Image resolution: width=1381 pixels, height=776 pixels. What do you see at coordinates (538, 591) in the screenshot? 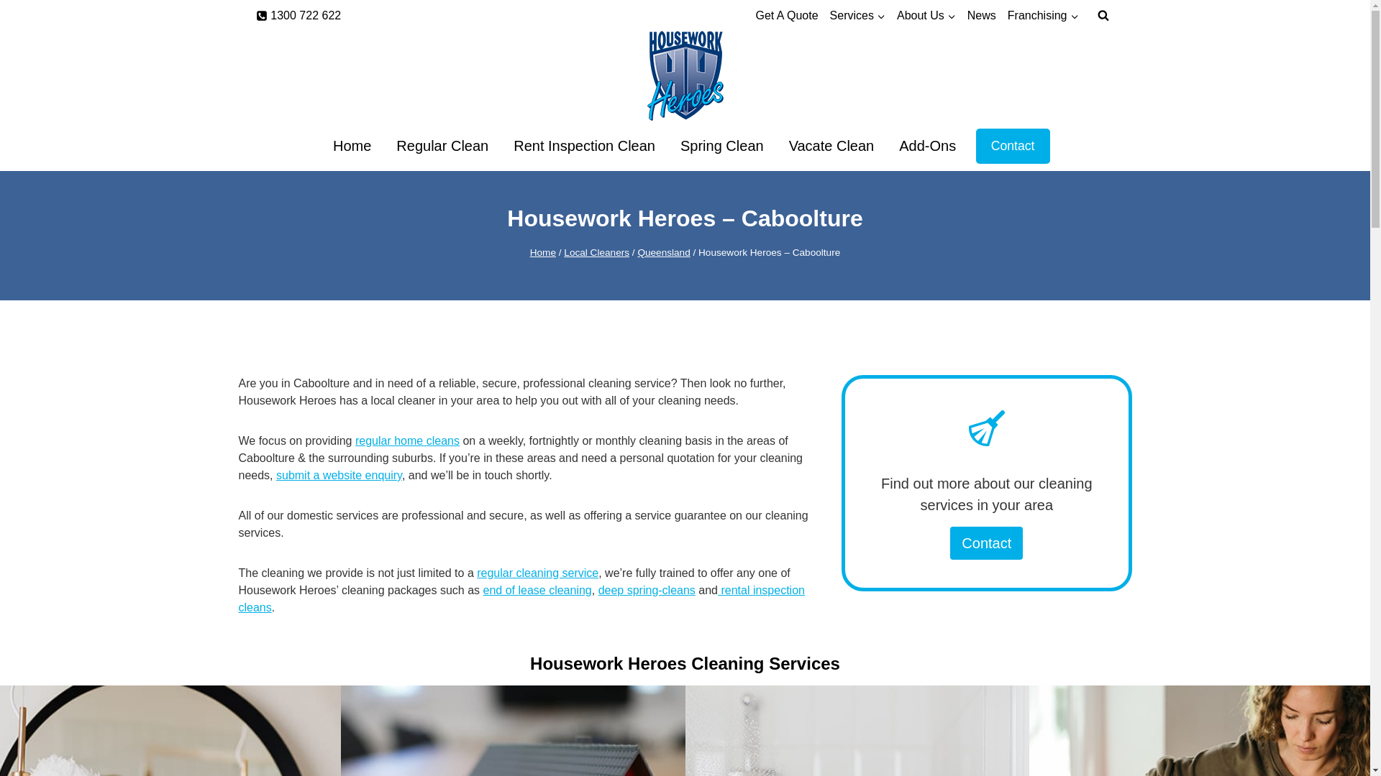
I see `end of lease cleaning` at bounding box center [538, 591].